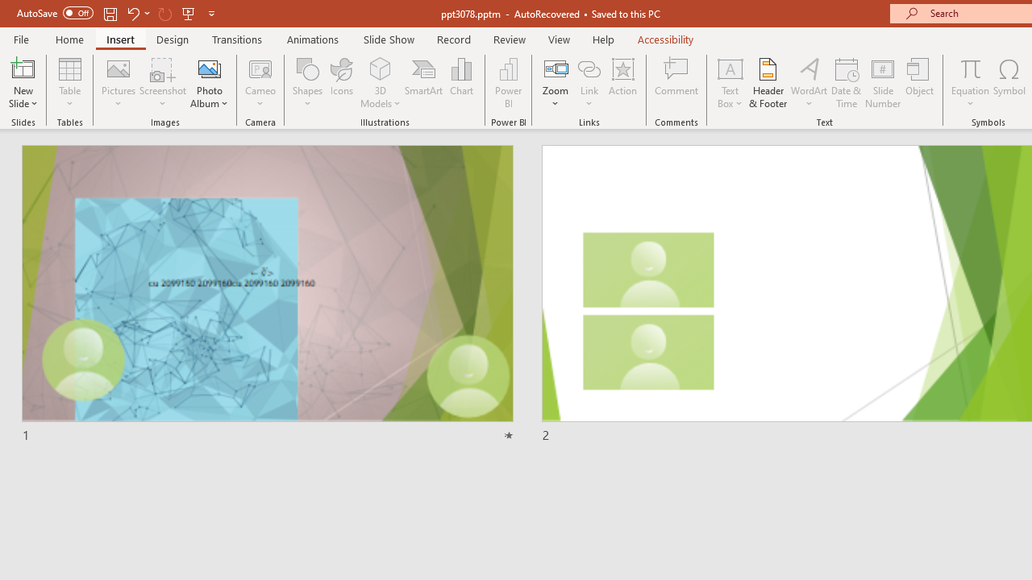 The image size is (1032, 580). What do you see at coordinates (809, 82) in the screenshot?
I see `WordArt` at bounding box center [809, 82].